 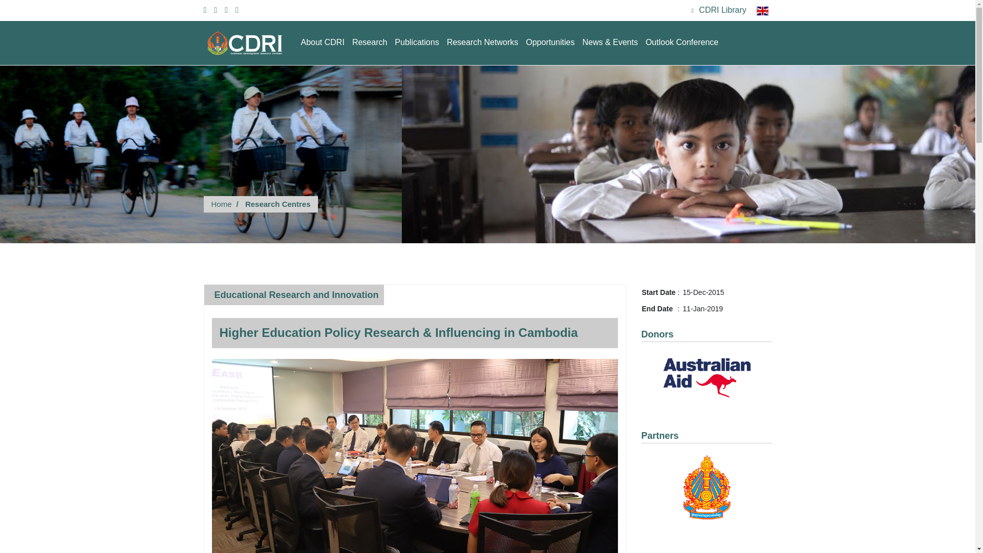 What do you see at coordinates (417, 42) in the screenshot?
I see `Publications` at bounding box center [417, 42].